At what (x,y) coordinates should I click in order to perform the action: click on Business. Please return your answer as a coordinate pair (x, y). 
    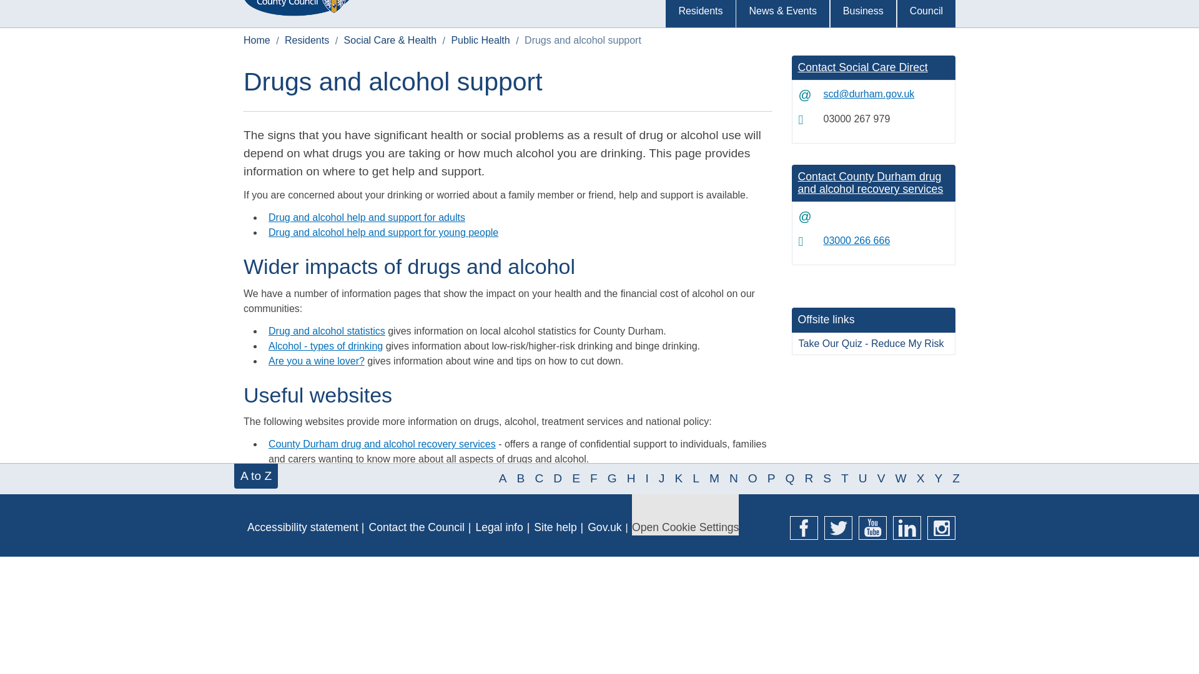
    Looking at the image, I should click on (863, 14).